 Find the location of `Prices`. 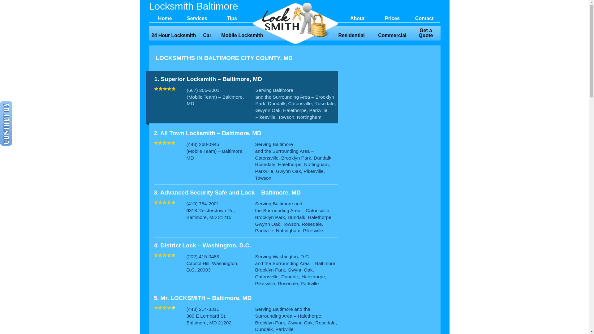

Prices is located at coordinates (392, 18).